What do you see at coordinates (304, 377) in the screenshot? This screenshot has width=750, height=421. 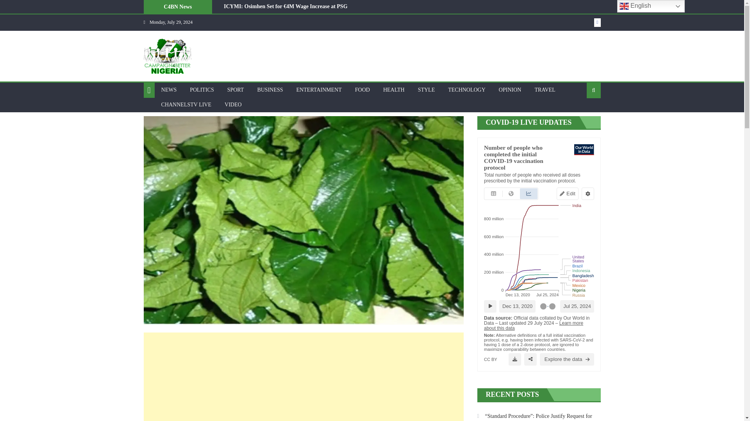 I see `Advertisement` at bounding box center [304, 377].